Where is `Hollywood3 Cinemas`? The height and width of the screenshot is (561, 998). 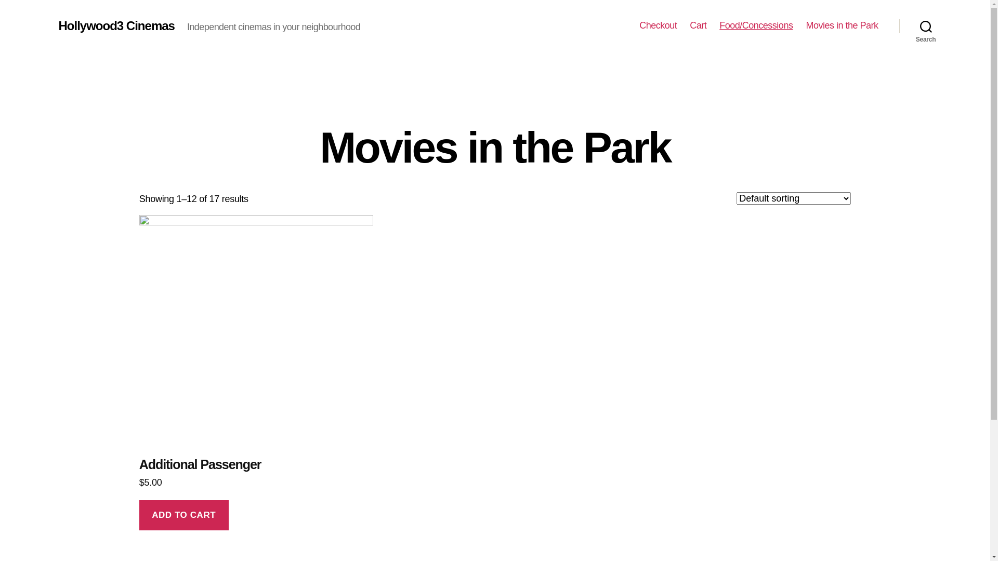 Hollywood3 Cinemas is located at coordinates (116, 26).